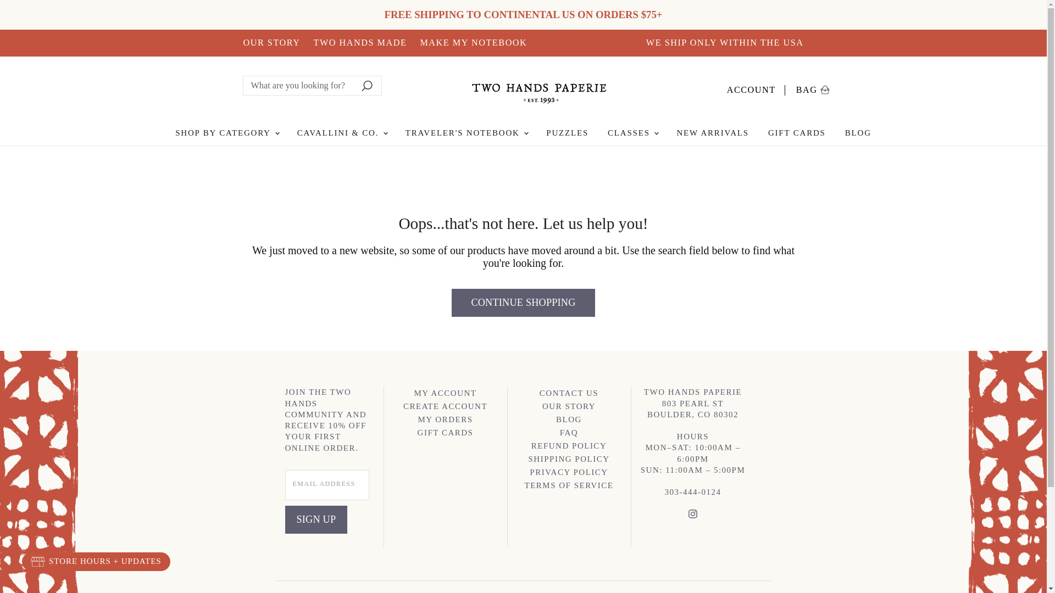 This screenshot has height=593, width=1055. I want to click on OUR STORY, so click(226, 133).